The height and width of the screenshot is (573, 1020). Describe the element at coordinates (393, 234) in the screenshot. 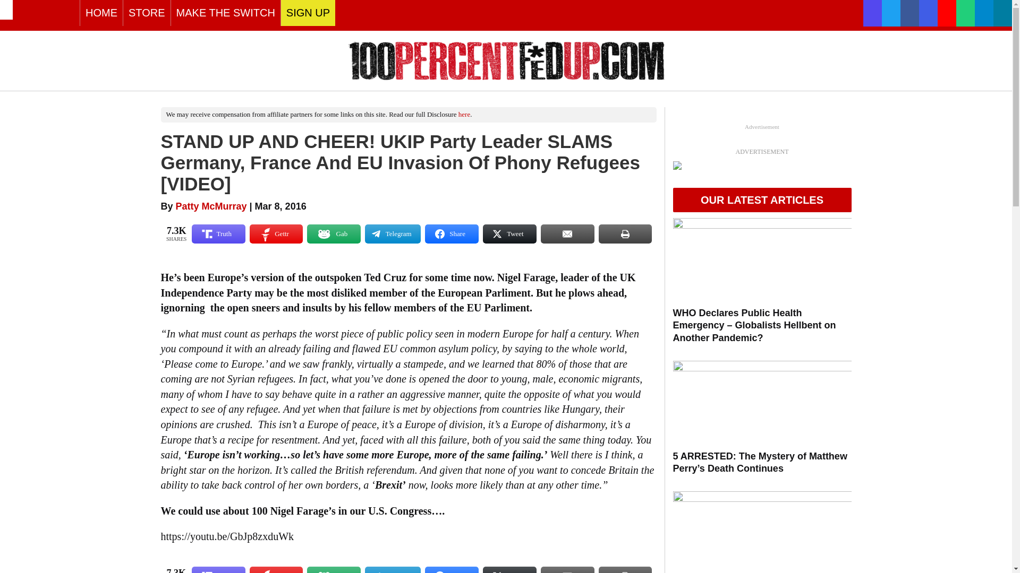

I see `Telegram` at that location.